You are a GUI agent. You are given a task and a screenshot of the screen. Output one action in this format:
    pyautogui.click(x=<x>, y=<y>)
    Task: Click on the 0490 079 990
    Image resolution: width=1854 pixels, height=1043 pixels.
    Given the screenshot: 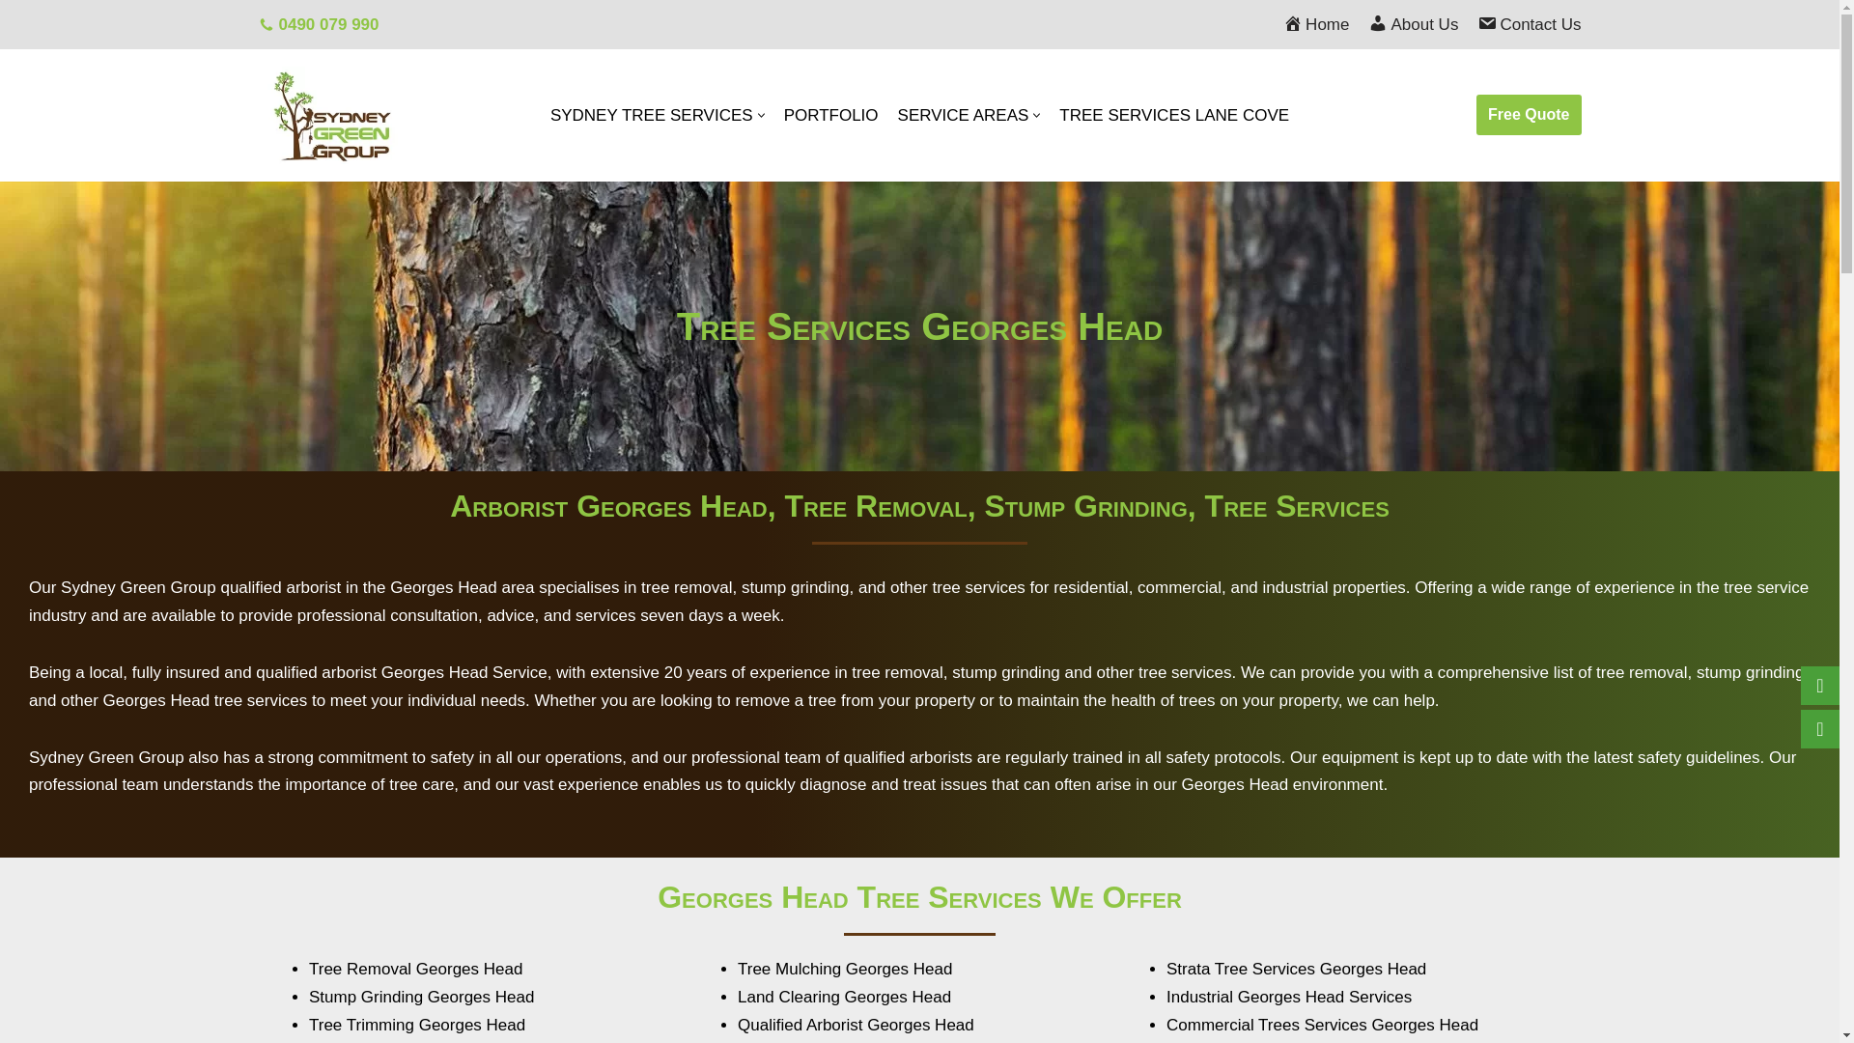 What is the action you would take?
    pyautogui.click(x=328, y=23)
    